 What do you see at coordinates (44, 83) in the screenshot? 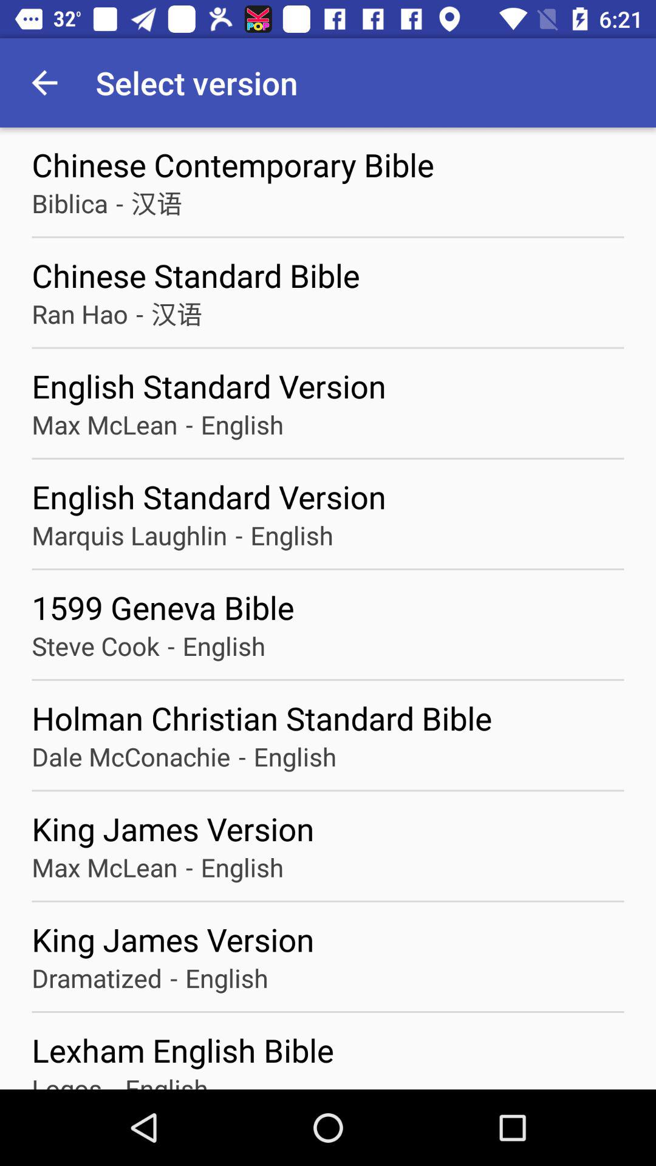
I see `launch the icon next to the select version` at bounding box center [44, 83].